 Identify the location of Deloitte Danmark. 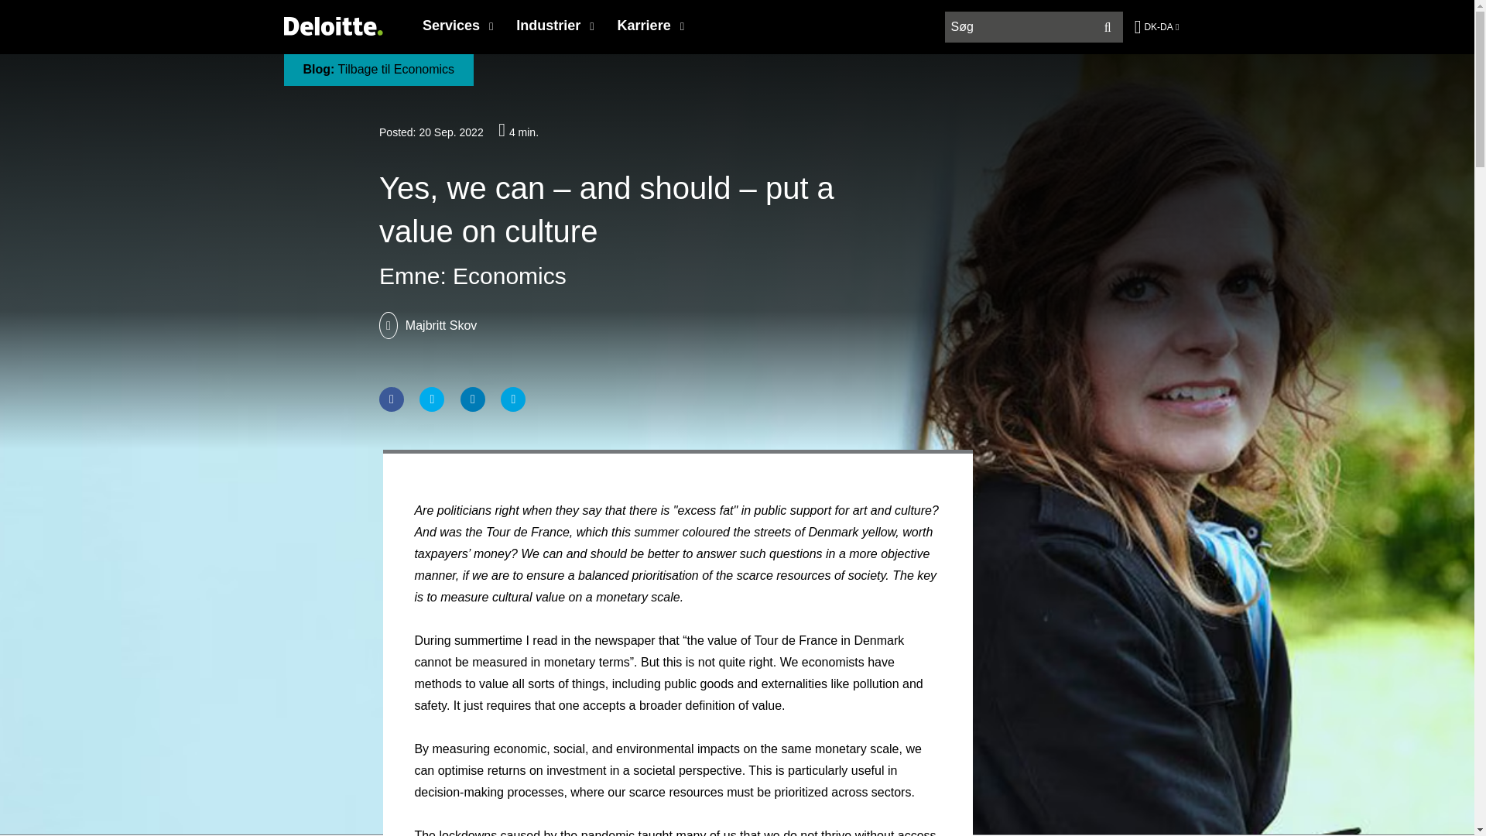
(333, 33).